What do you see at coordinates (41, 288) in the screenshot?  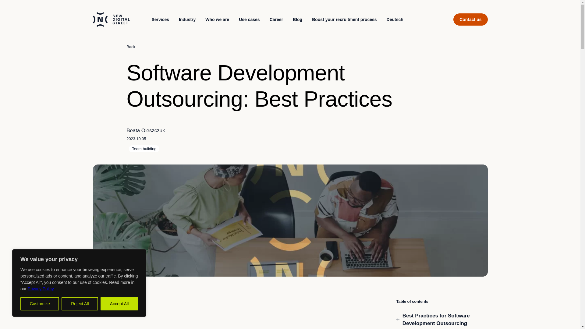 I see `Privacy Policy` at bounding box center [41, 288].